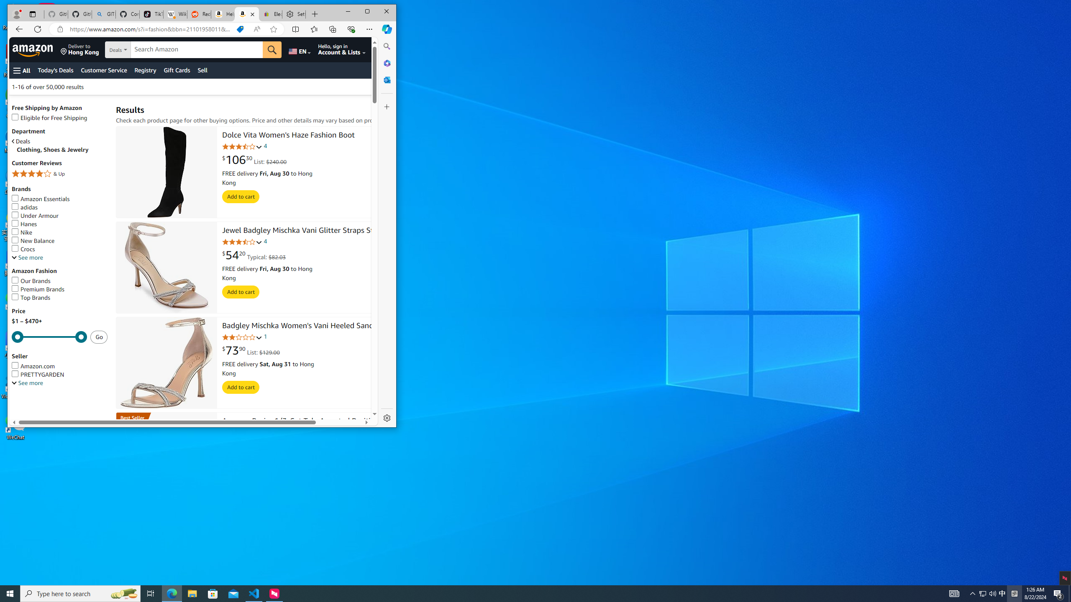  I want to click on Type here to search, so click(80, 594).